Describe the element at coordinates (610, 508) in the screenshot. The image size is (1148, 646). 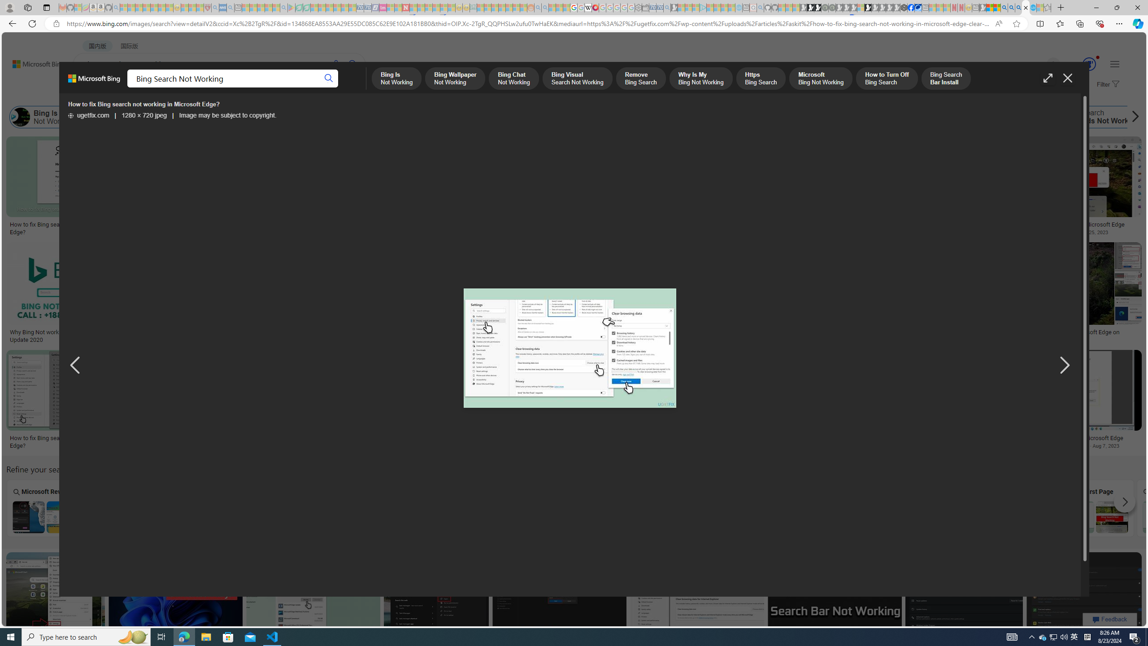
I see `Bing Visual Search Not Working Visual` at that location.